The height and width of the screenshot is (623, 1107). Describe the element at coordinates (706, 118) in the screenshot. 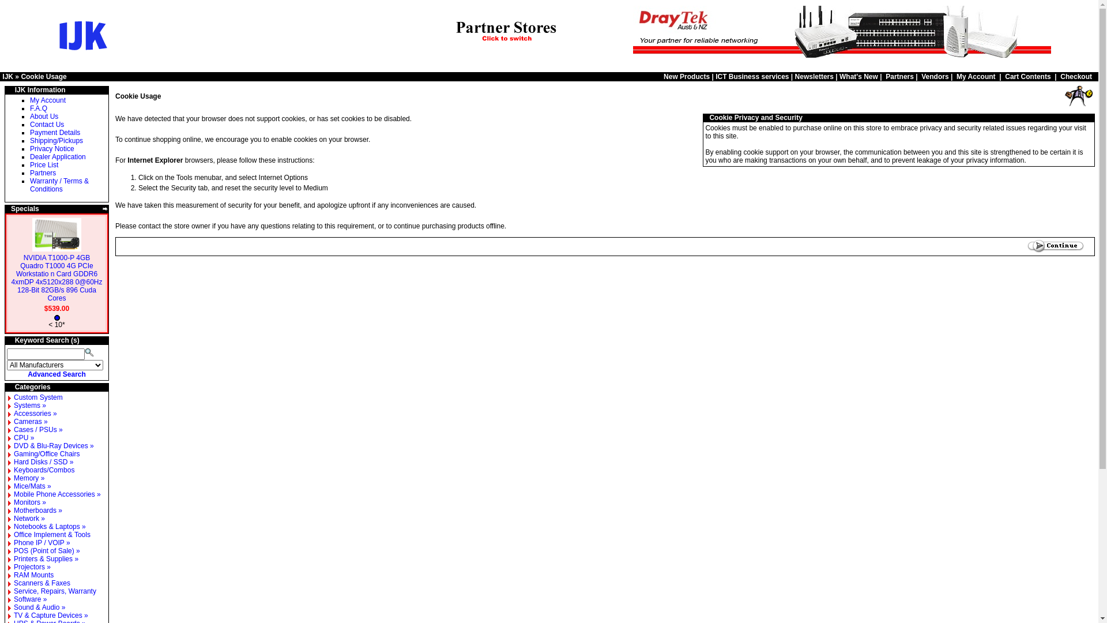

I see `  ` at that location.